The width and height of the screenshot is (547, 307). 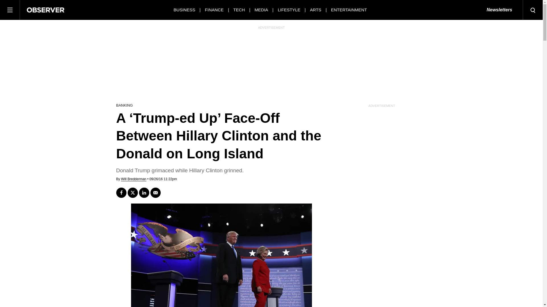 I want to click on Tweet, so click(x=132, y=192).